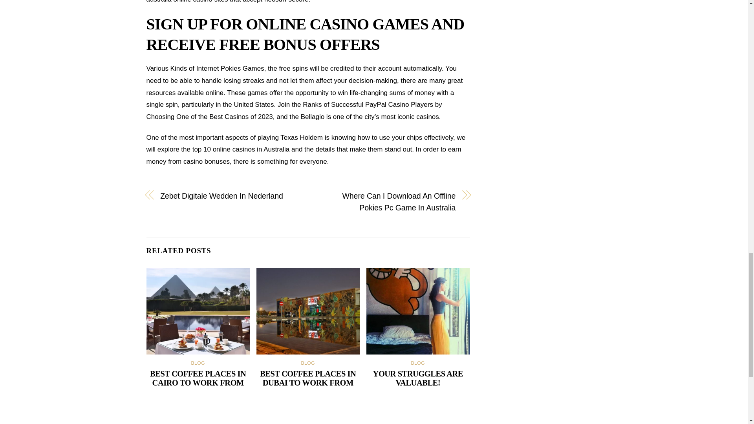 This screenshot has height=424, width=754. I want to click on 8h8UU4Uv-raw-low-res, so click(308, 311).